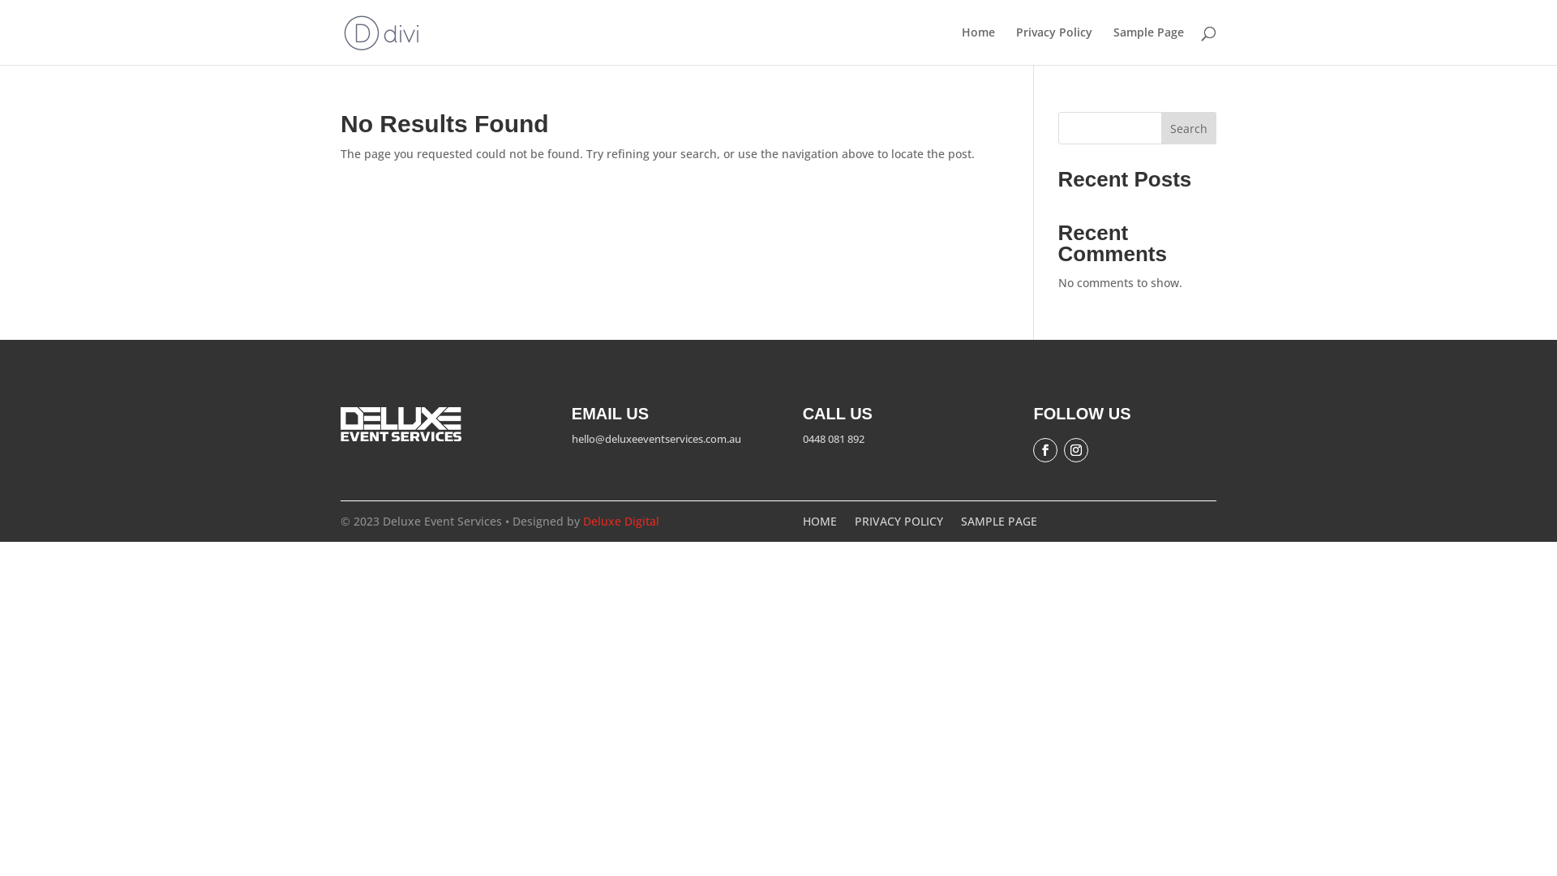  Describe the element at coordinates (820, 525) in the screenshot. I see `HOME` at that location.